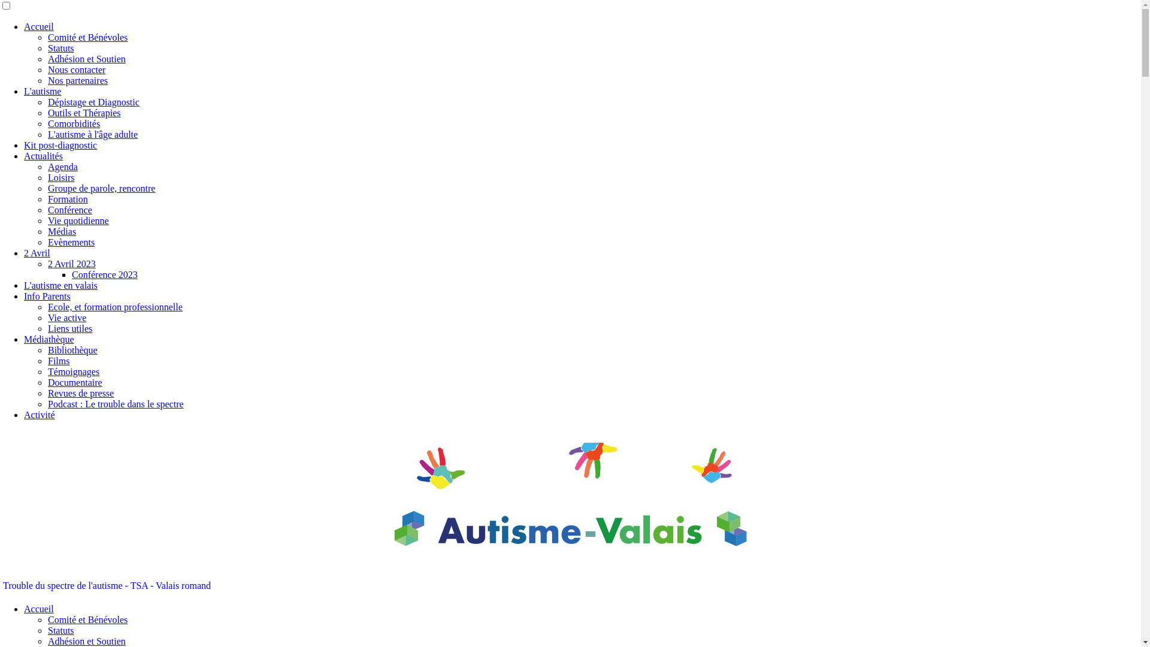  Describe the element at coordinates (75, 382) in the screenshot. I see `Documentaire` at that location.